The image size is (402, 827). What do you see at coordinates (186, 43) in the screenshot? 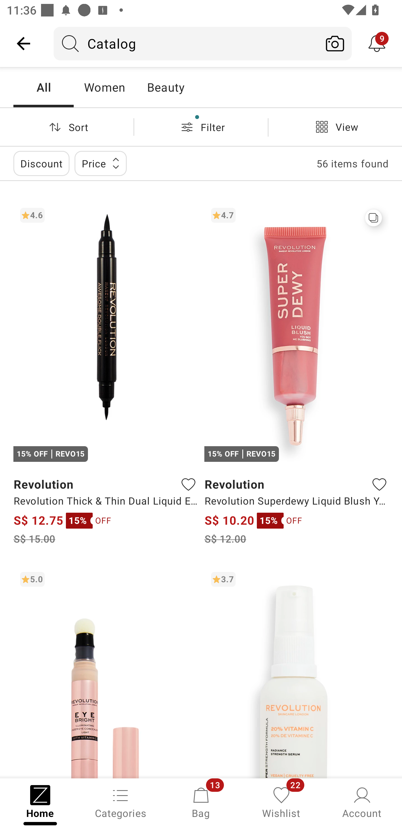
I see `Catalog` at bounding box center [186, 43].